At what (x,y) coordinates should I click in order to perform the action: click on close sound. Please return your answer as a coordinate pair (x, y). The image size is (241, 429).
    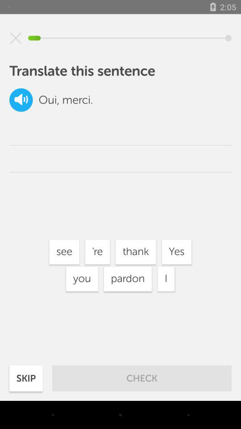
    Looking at the image, I should click on (16, 38).